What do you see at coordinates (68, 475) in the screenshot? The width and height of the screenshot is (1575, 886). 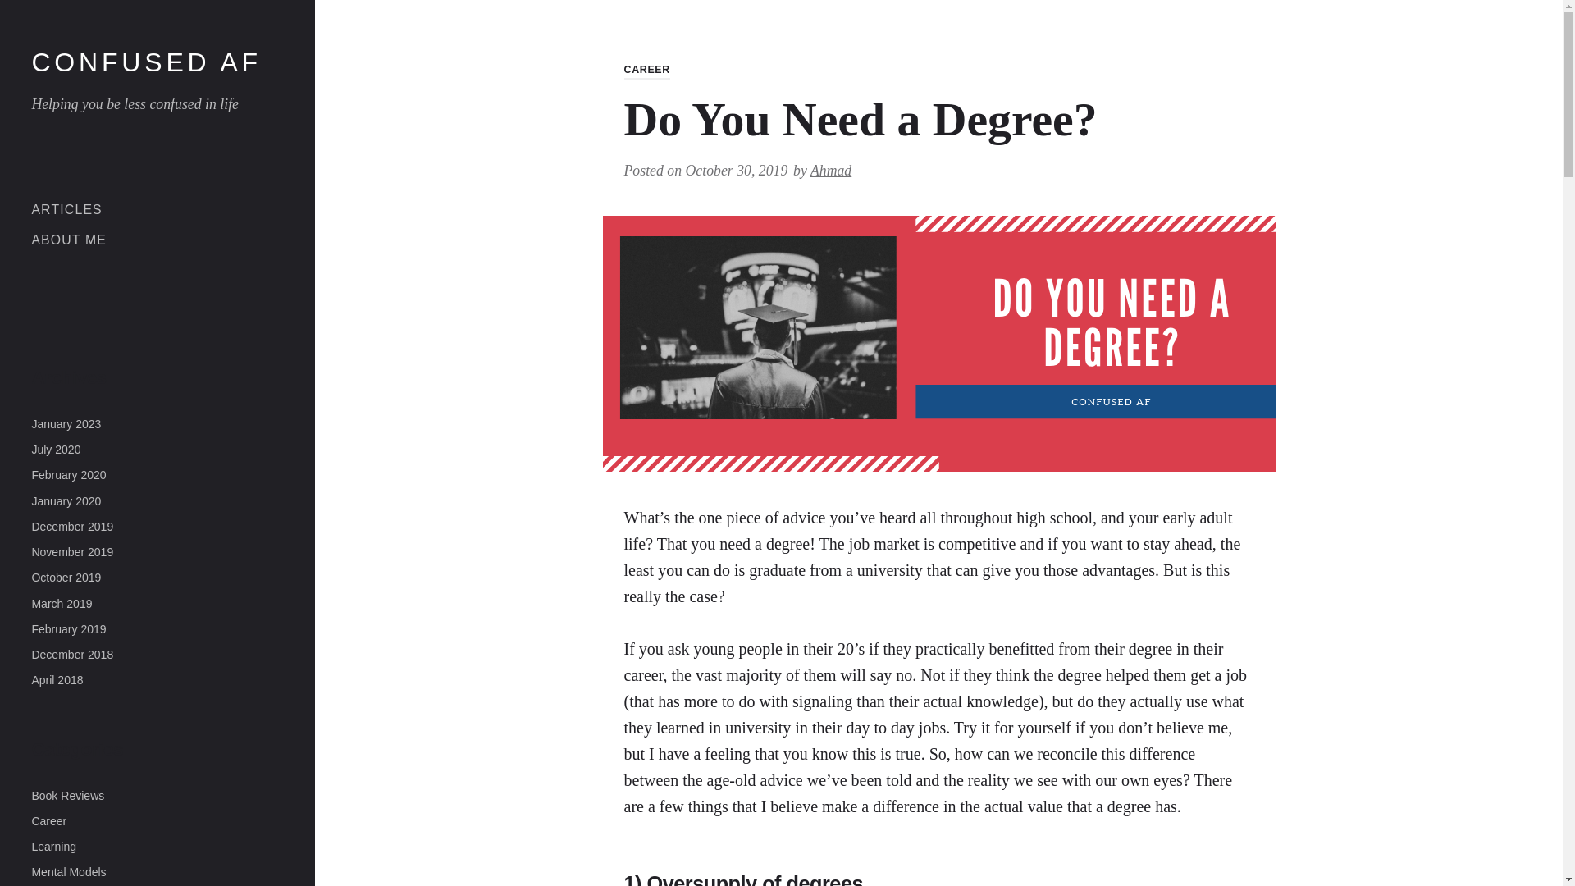 I see `February 2020` at bounding box center [68, 475].